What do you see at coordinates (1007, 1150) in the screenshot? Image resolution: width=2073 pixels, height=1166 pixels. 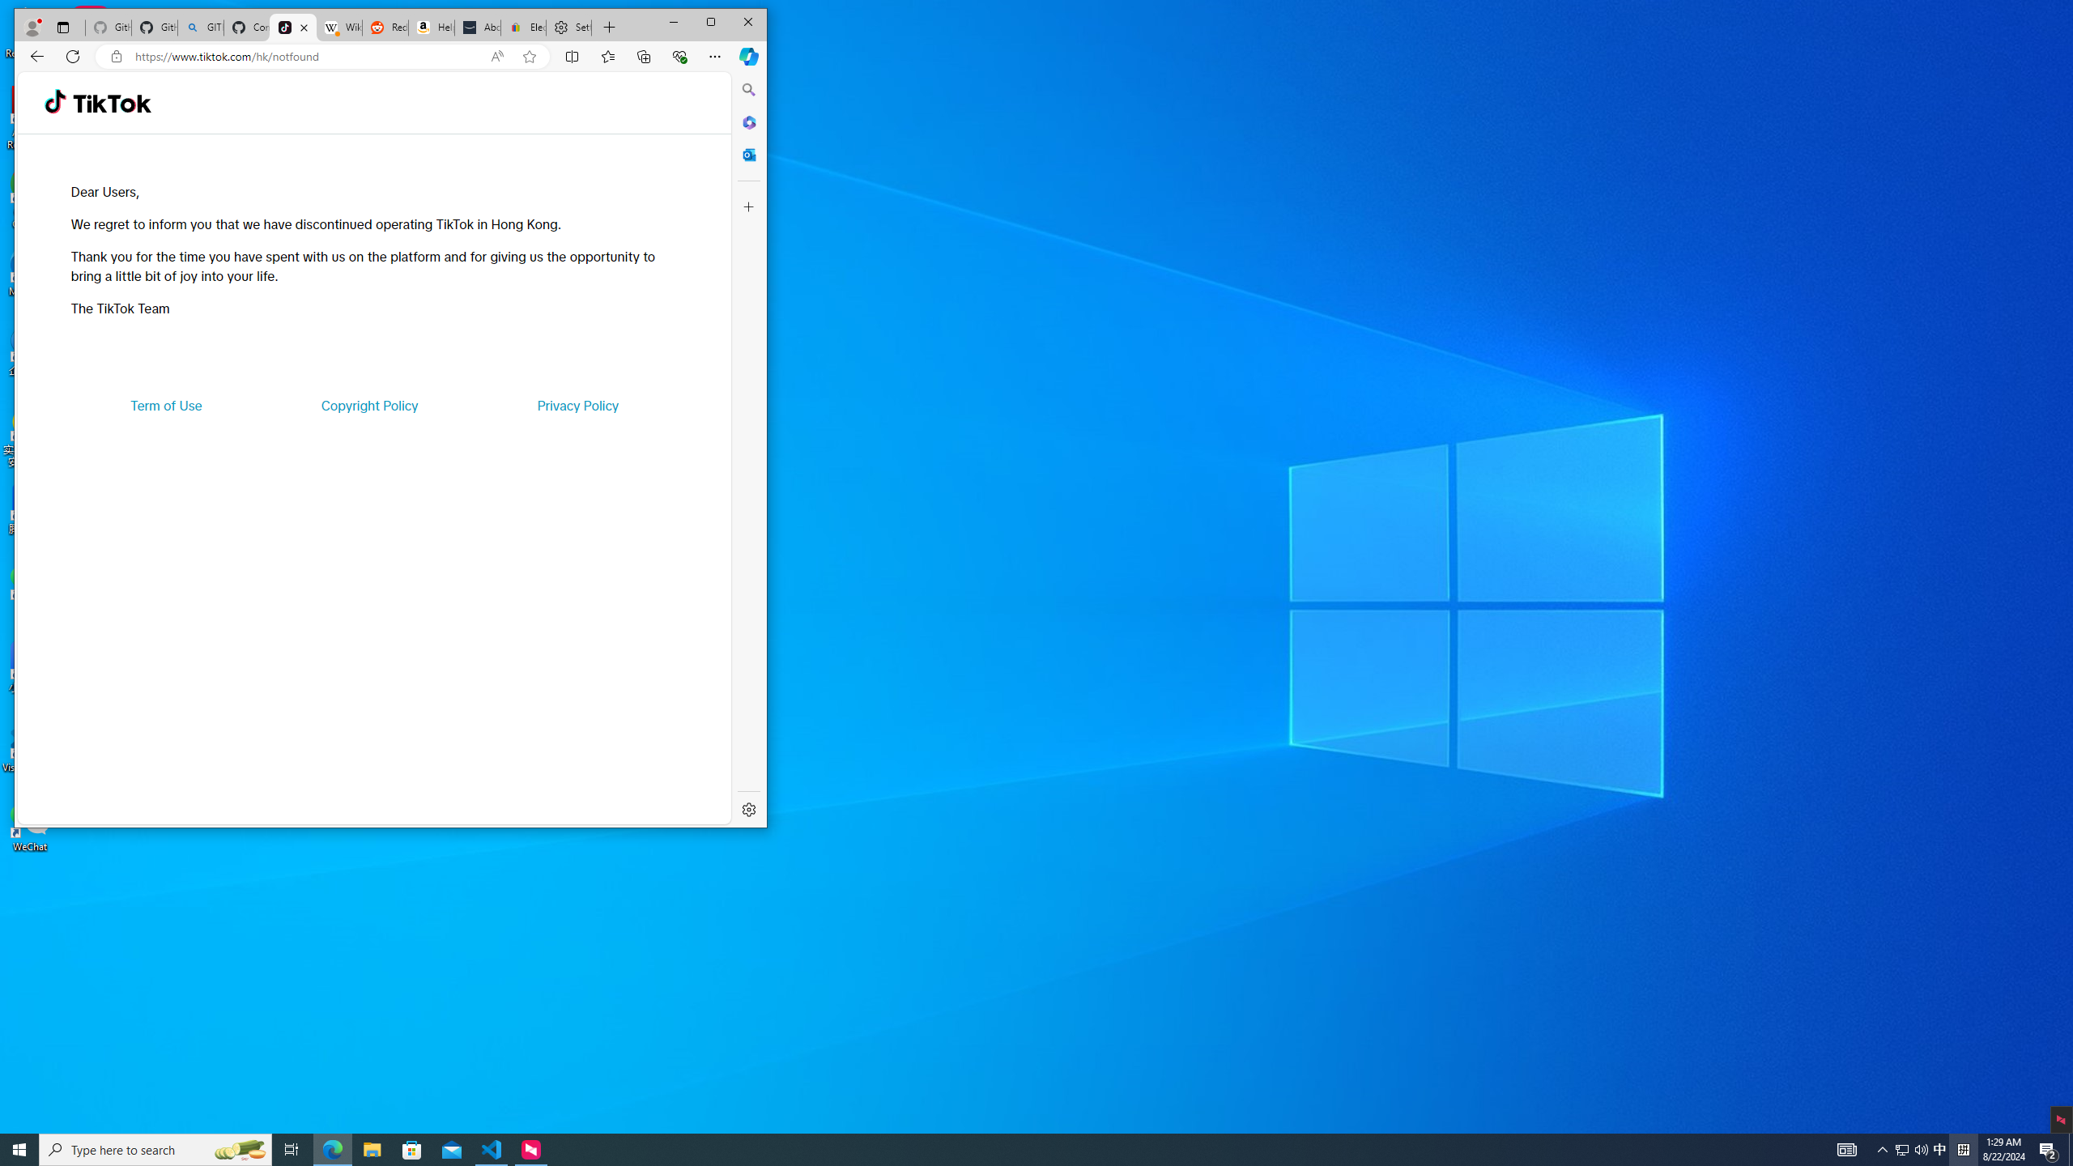 I see `Running applications` at bounding box center [1007, 1150].